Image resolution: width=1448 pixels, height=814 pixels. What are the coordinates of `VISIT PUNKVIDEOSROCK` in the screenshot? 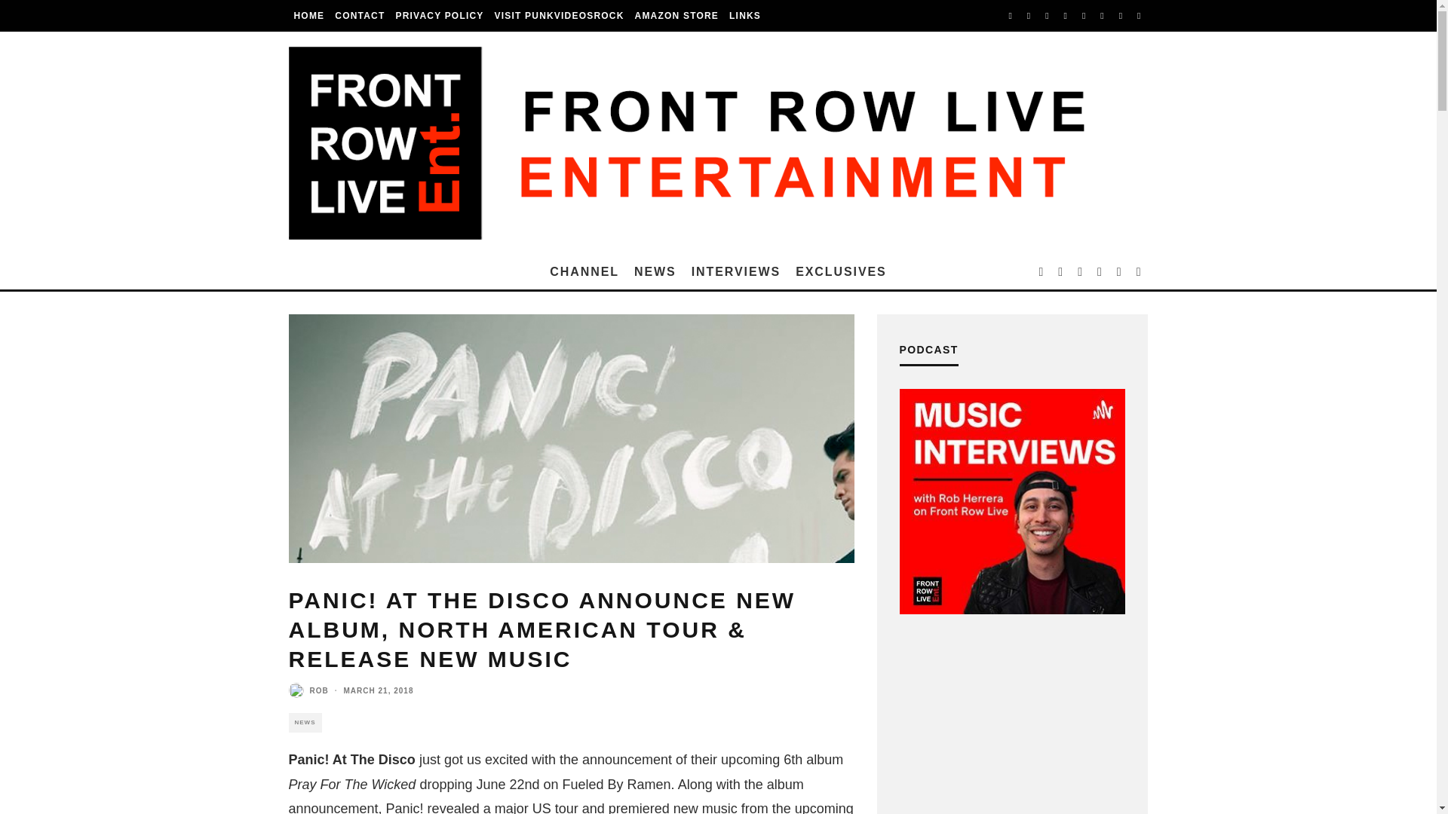 It's located at (560, 16).